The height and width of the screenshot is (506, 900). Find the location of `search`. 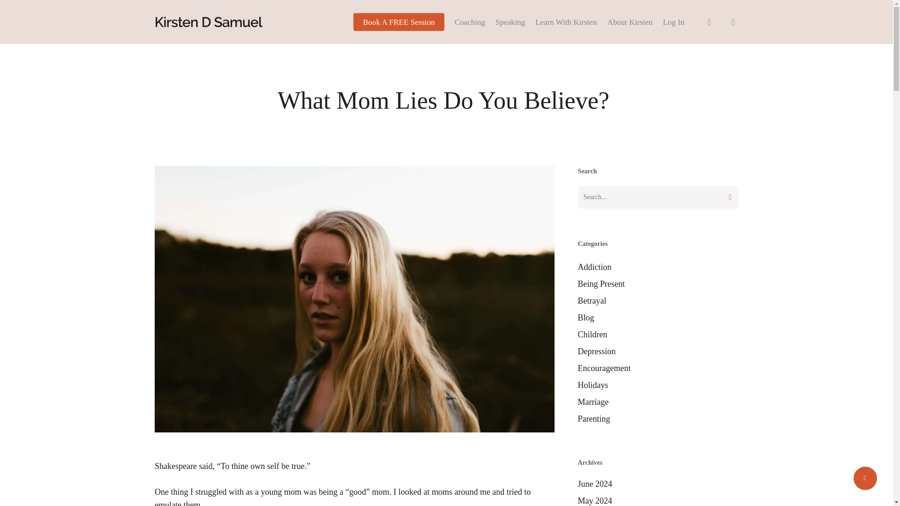

search is located at coordinates (709, 22).